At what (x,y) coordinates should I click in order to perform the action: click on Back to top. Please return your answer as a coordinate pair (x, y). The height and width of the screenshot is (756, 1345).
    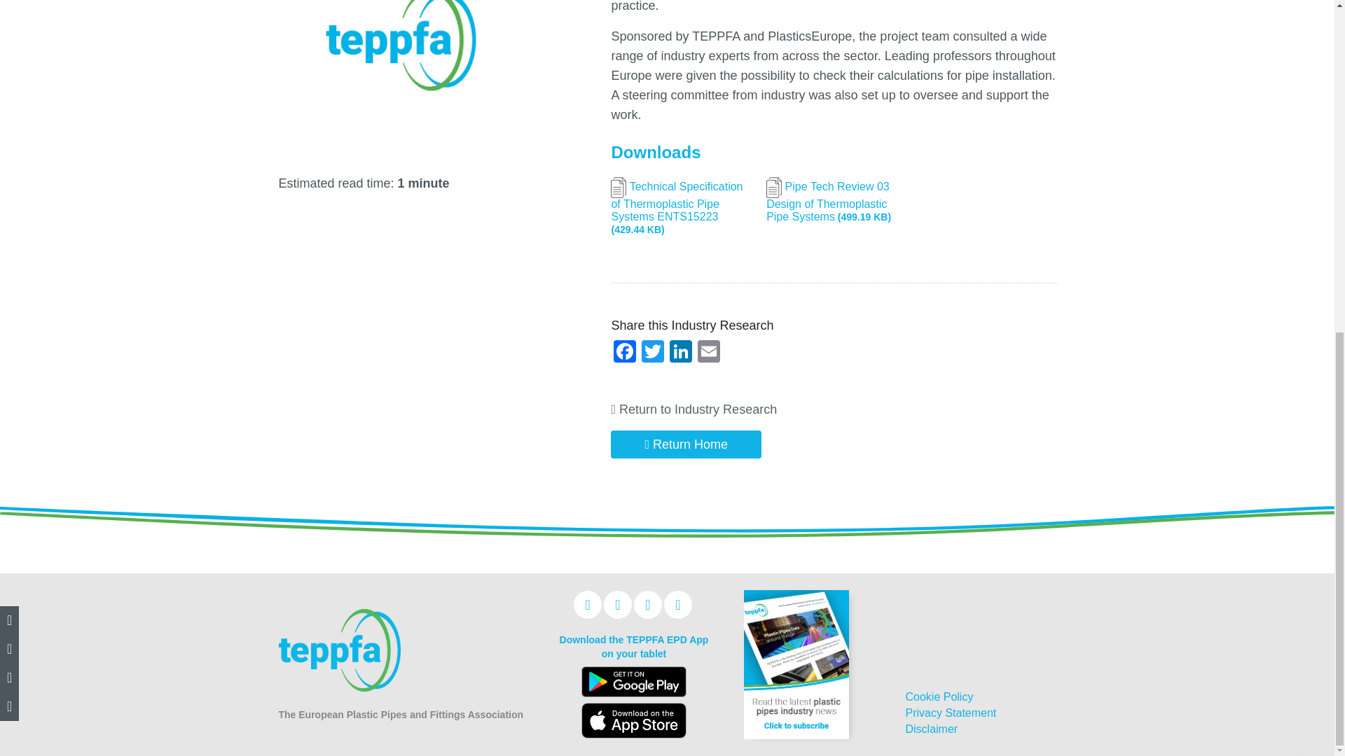
    Looking at the image, I should click on (1297, 185).